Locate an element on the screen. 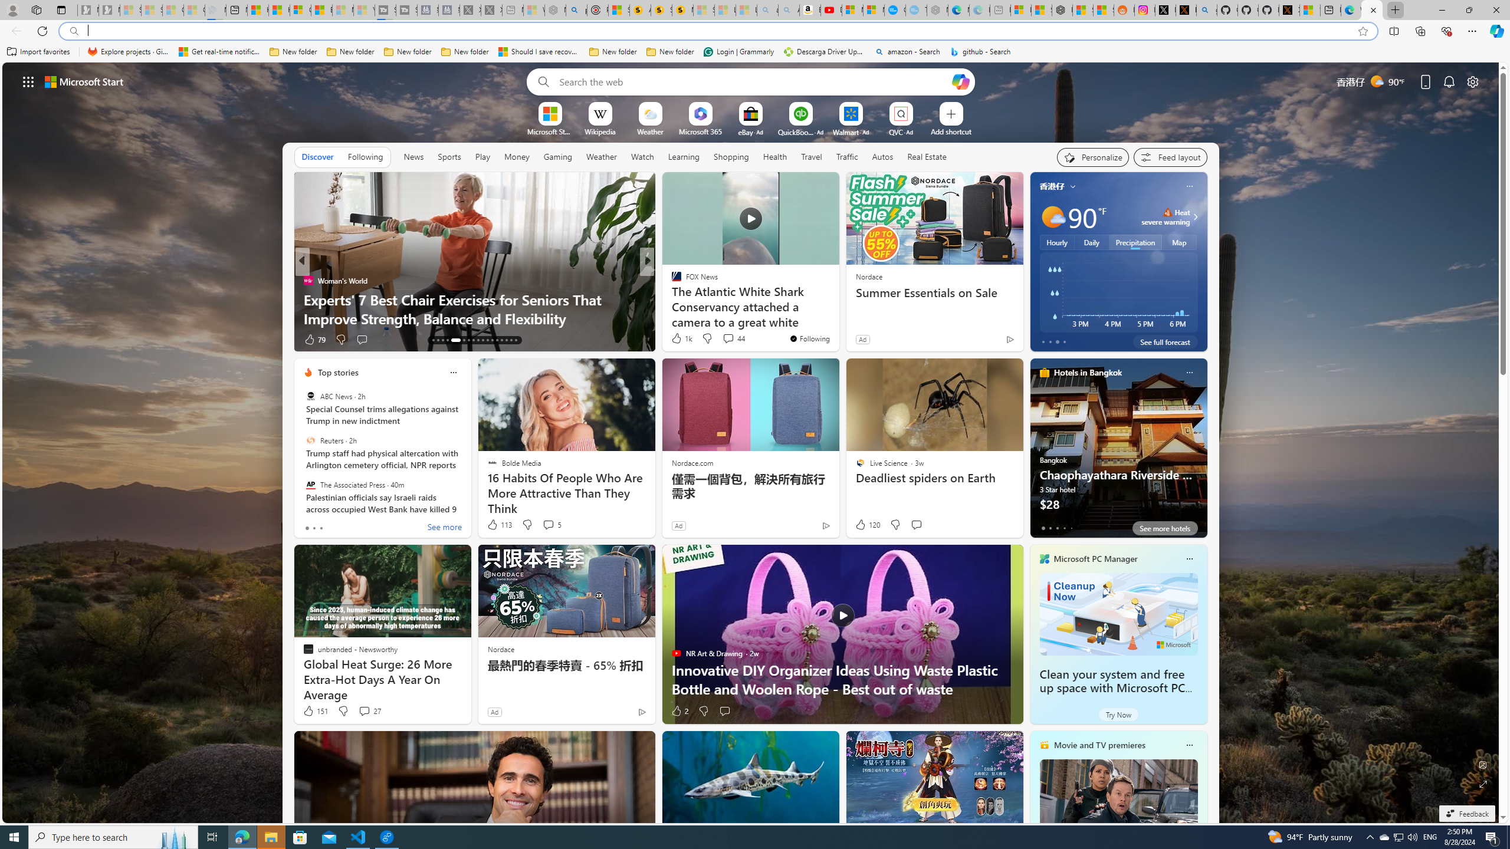 The height and width of the screenshot is (849, 1510). AutomationID: tab-13 is located at coordinates (433, 340).